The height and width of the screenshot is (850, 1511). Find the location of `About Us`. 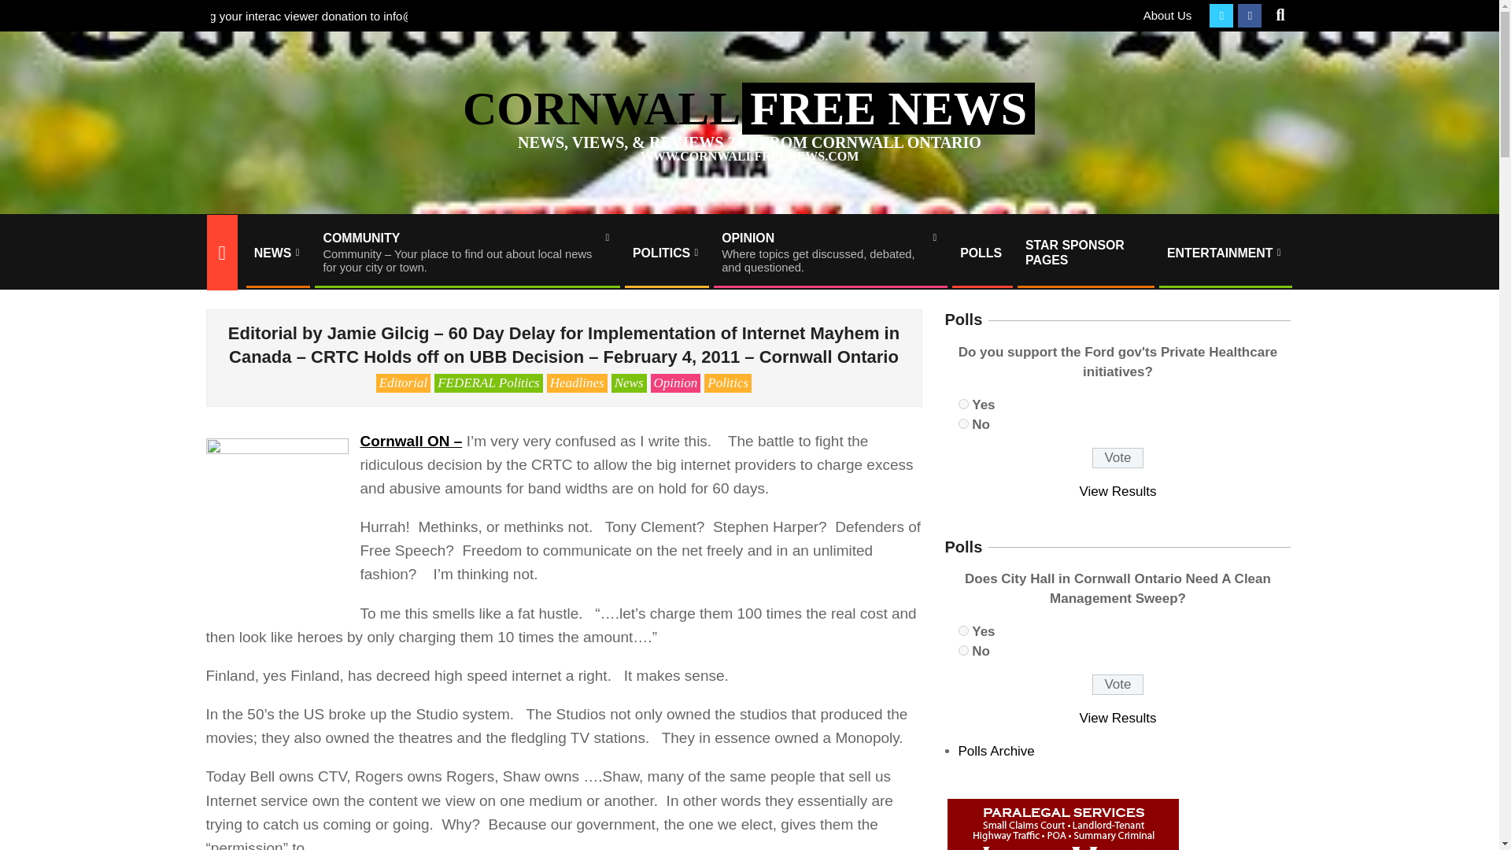

About Us is located at coordinates (666, 253).